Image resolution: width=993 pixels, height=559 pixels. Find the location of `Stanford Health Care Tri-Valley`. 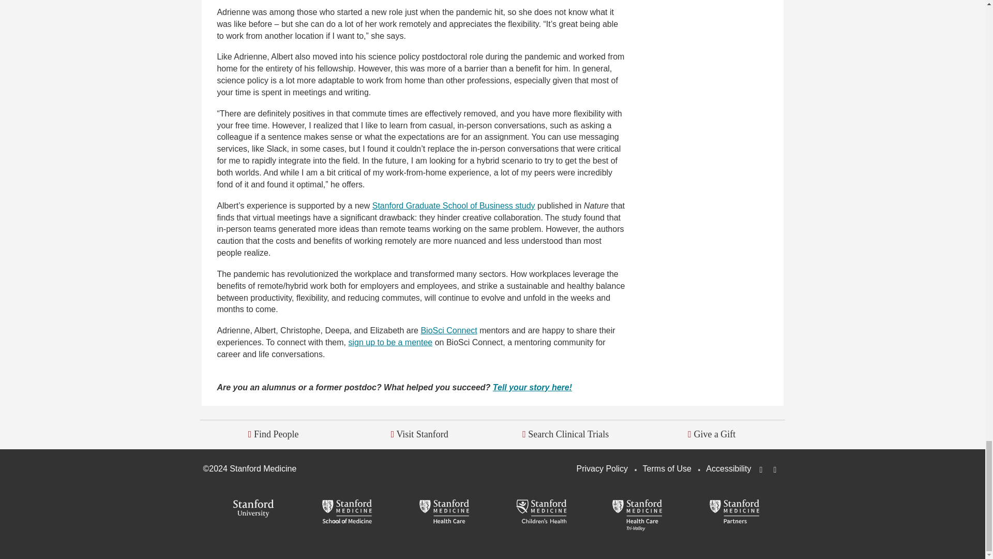

Stanford Health Care Tri-Valley is located at coordinates (637, 516).